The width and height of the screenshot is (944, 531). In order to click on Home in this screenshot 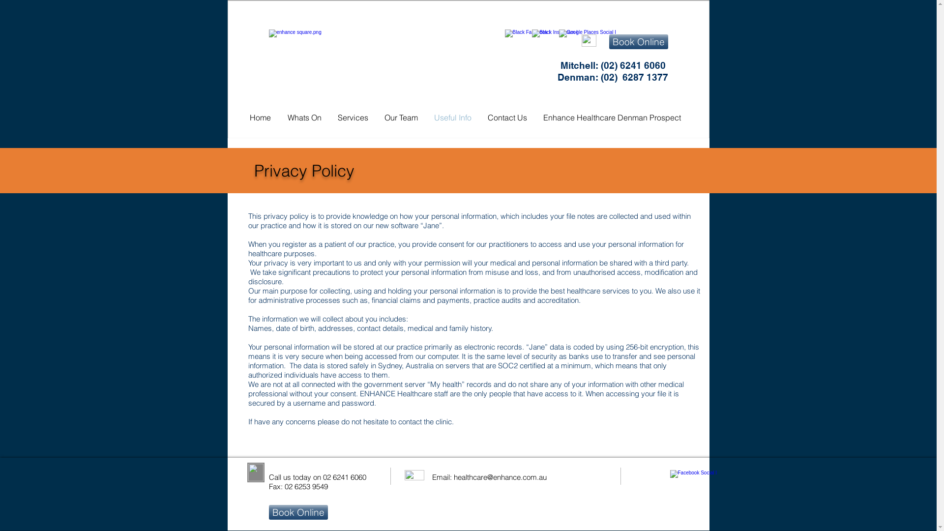, I will do `click(260, 118)`.